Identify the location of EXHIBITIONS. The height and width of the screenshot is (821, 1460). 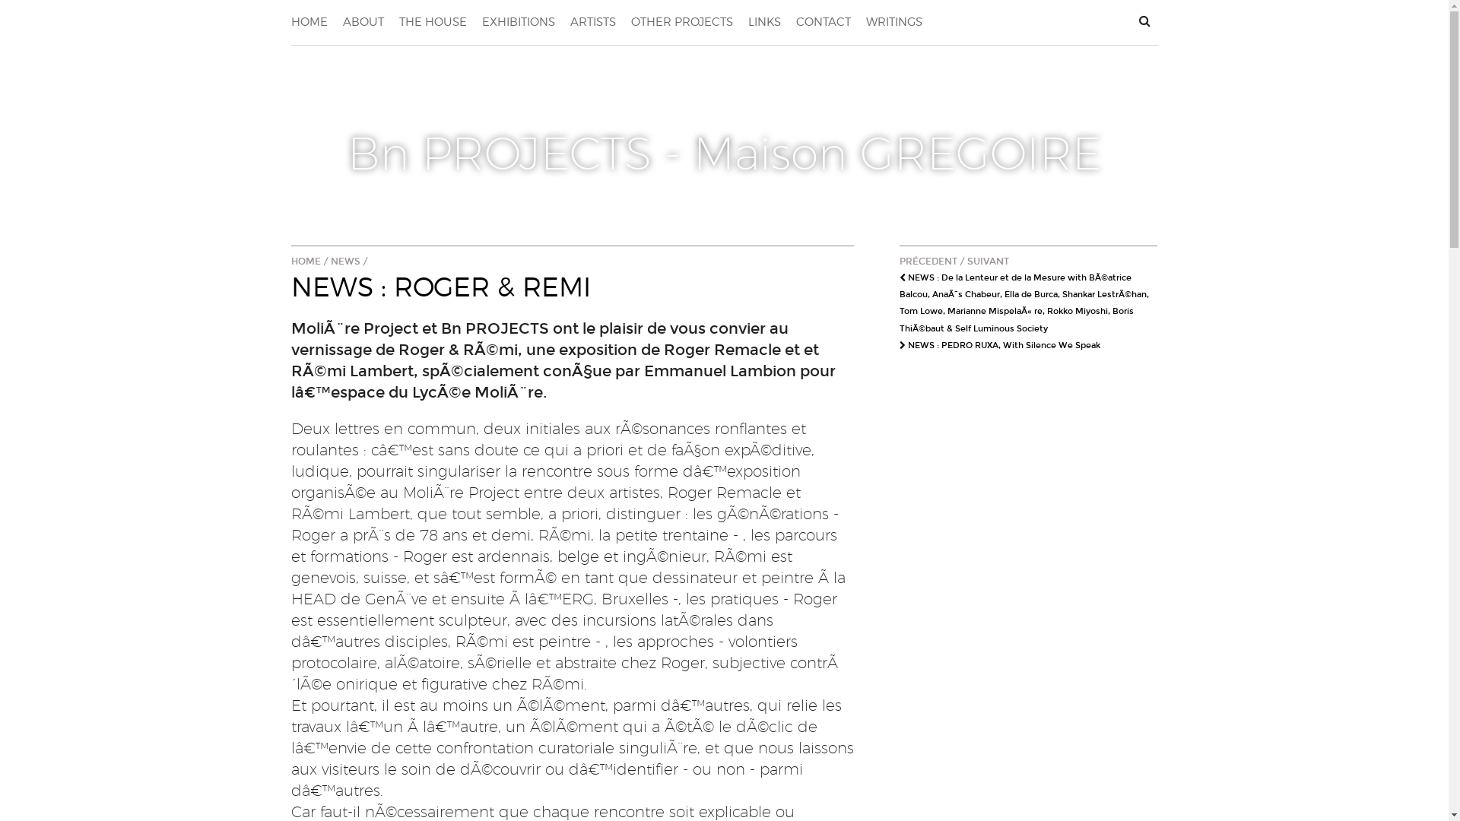
(519, 23).